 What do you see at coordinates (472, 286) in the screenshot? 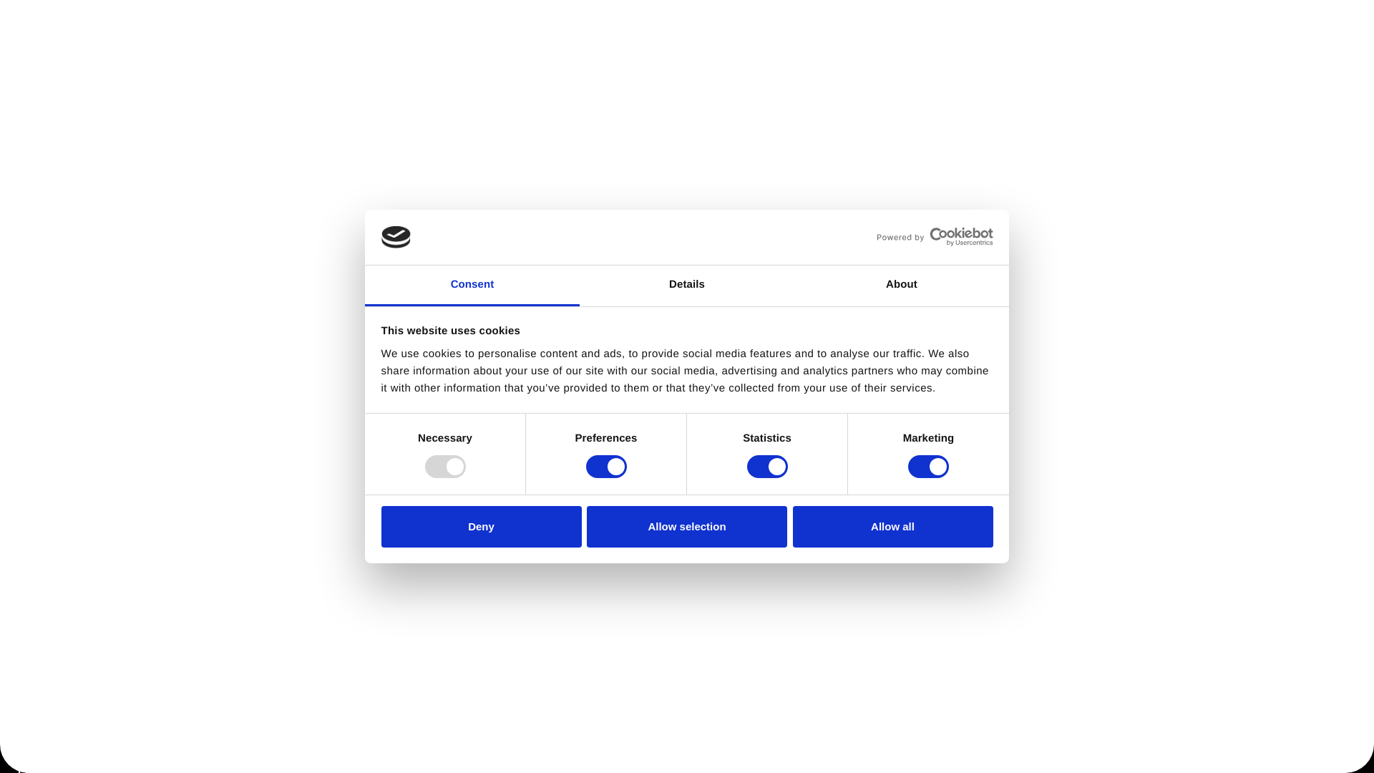
I see `Consent` at bounding box center [472, 286].